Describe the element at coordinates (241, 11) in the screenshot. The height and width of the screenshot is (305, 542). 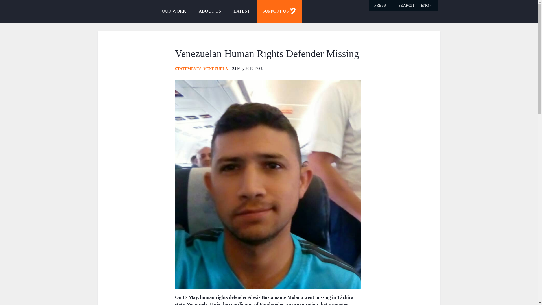
I see `LATEST` at that location.